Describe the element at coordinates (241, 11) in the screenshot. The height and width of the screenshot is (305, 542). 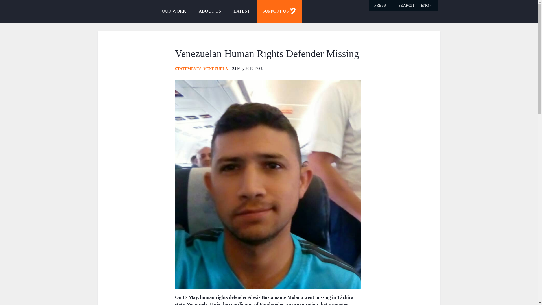
I see `LATEST` at that location.